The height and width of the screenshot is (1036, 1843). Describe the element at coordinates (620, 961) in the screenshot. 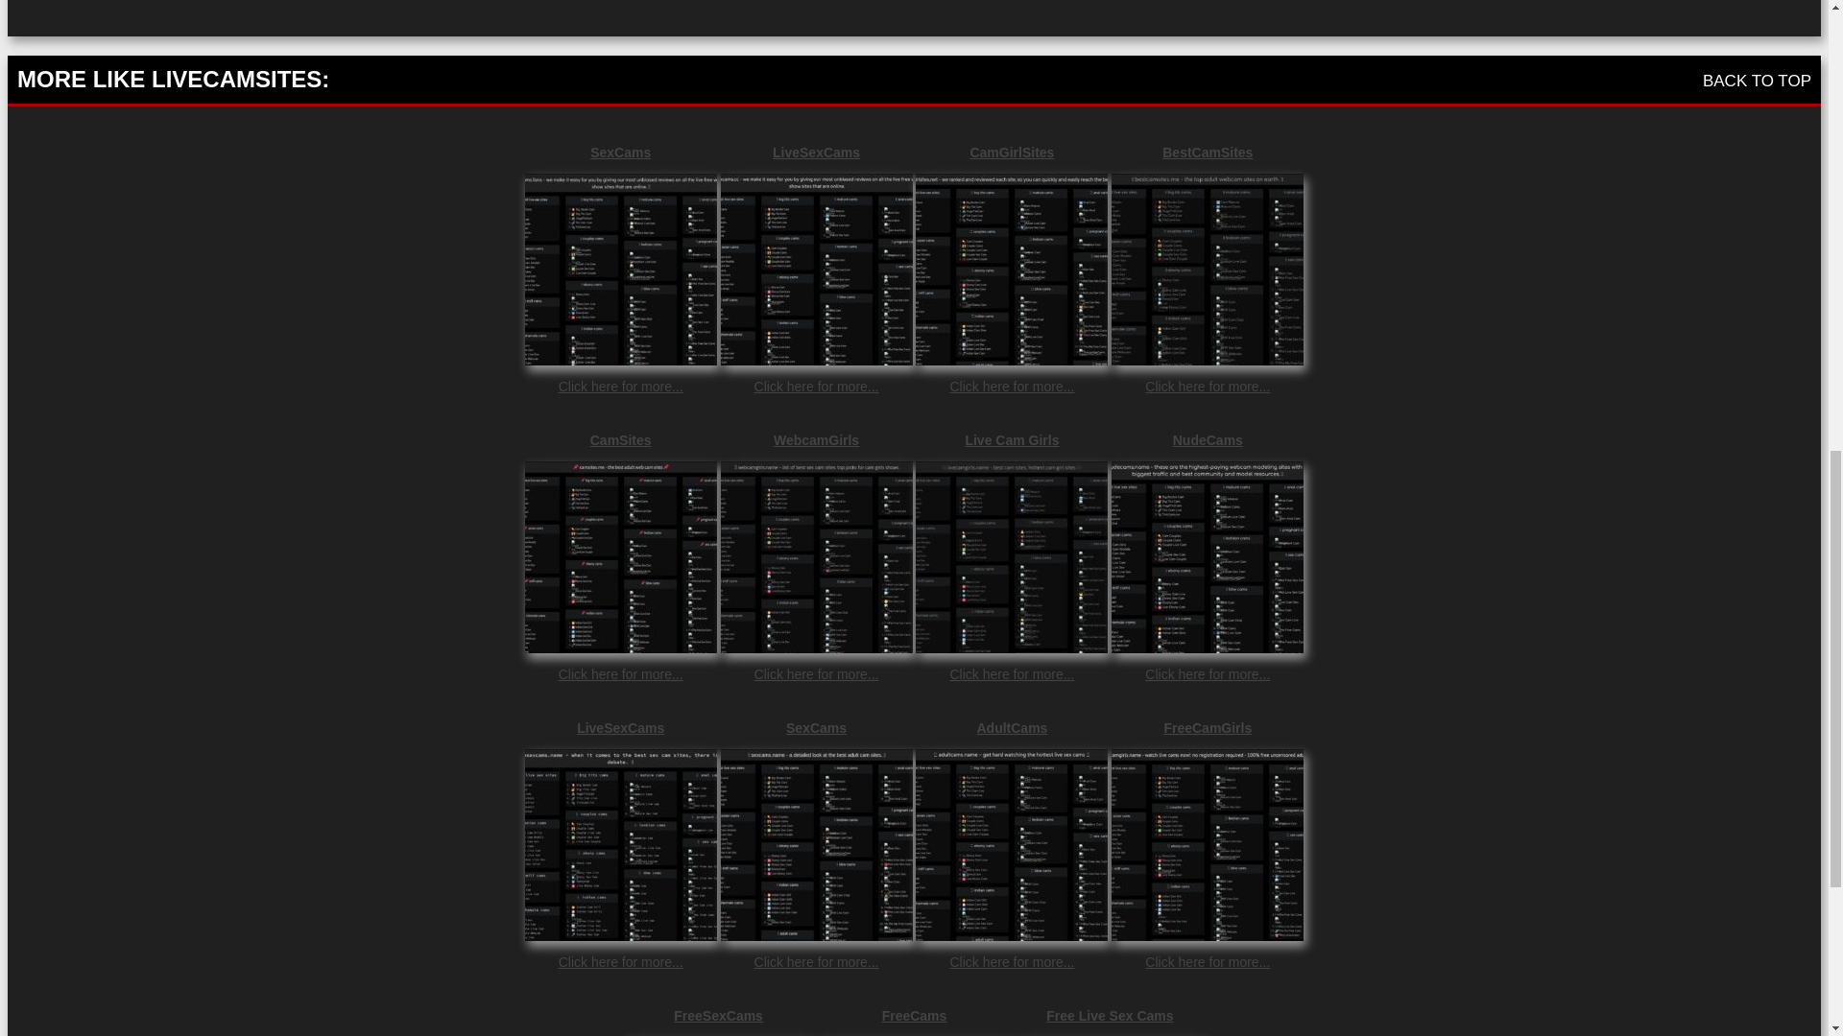

I see `Click here for more...` at that location.